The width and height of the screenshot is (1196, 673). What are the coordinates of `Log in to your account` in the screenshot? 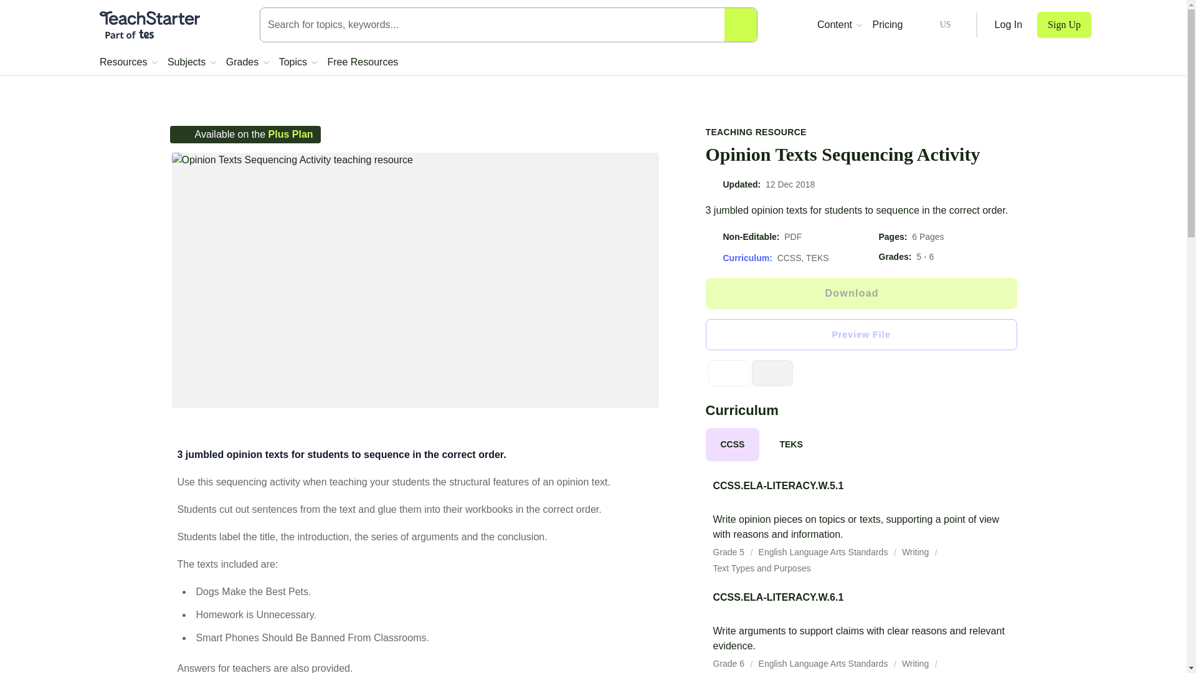 It's located at (1009, 25).